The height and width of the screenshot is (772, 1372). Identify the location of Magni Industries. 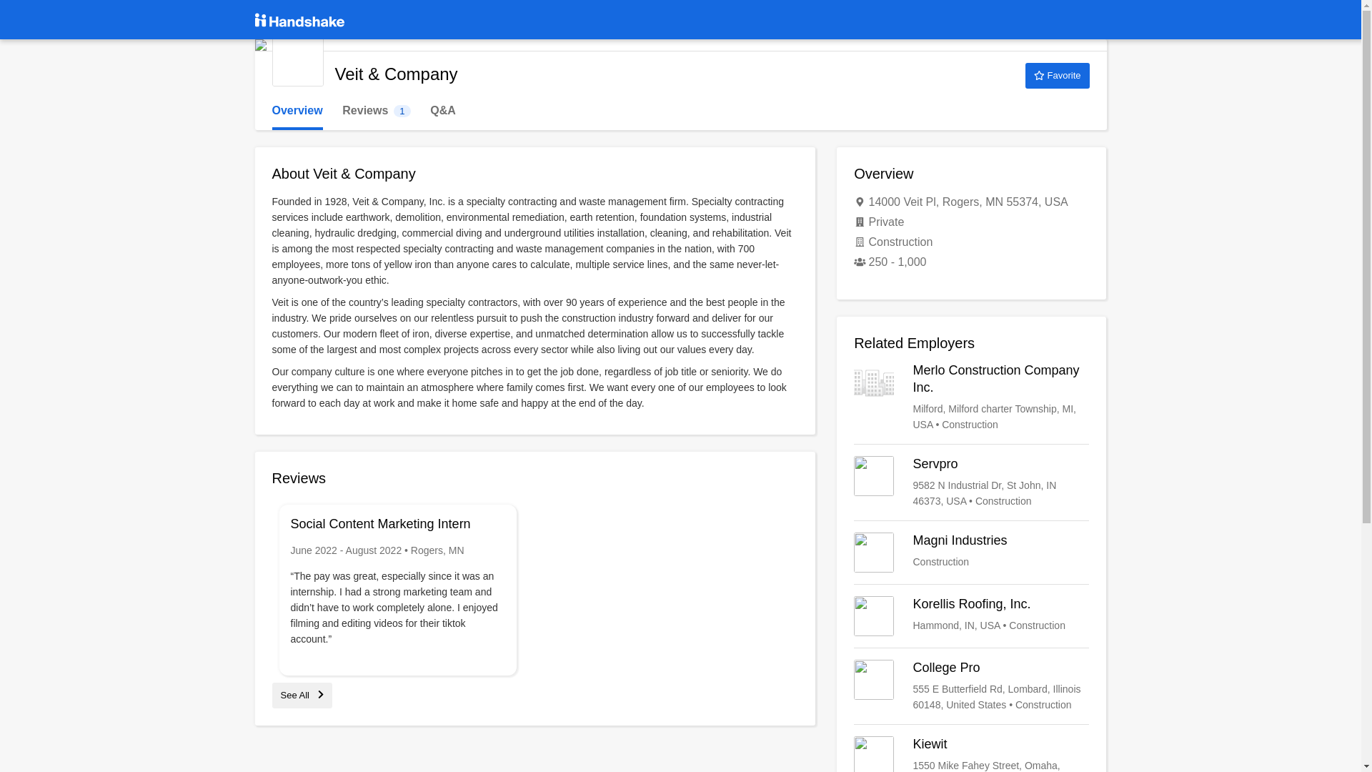
(971, 553).